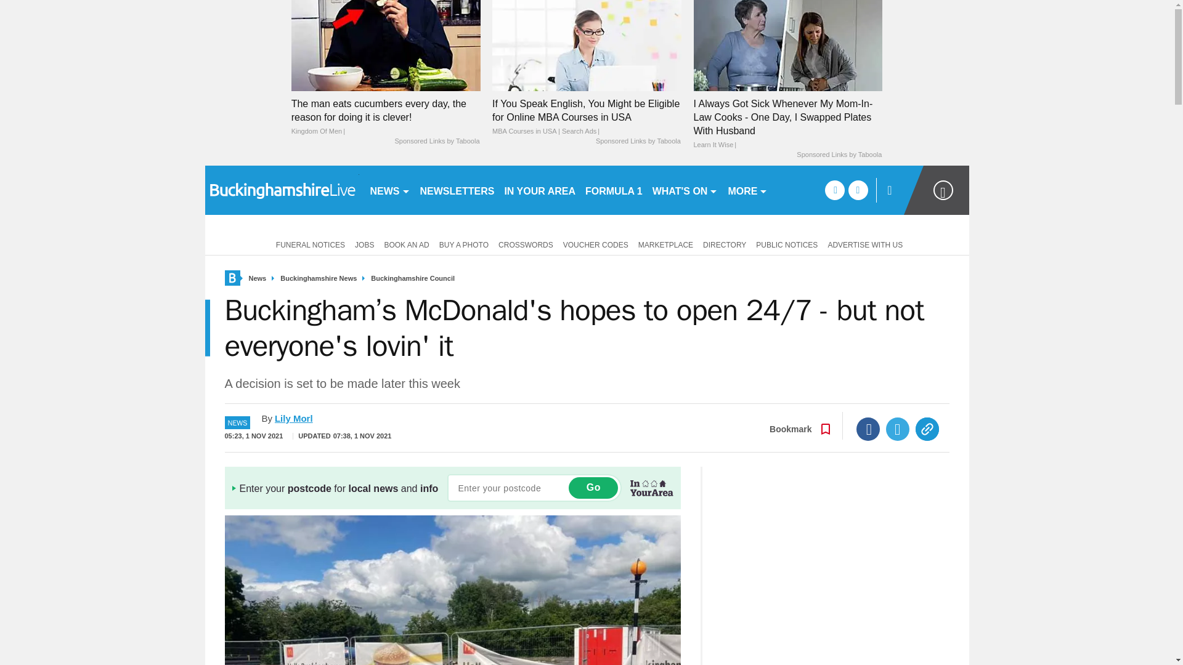 The width and height of the screenshot is (1183, 665). What do you see at coordinates (839, 155) in the screenshot?
I see `Sponsored Links by Taboola` at bounding box center [839, 155].